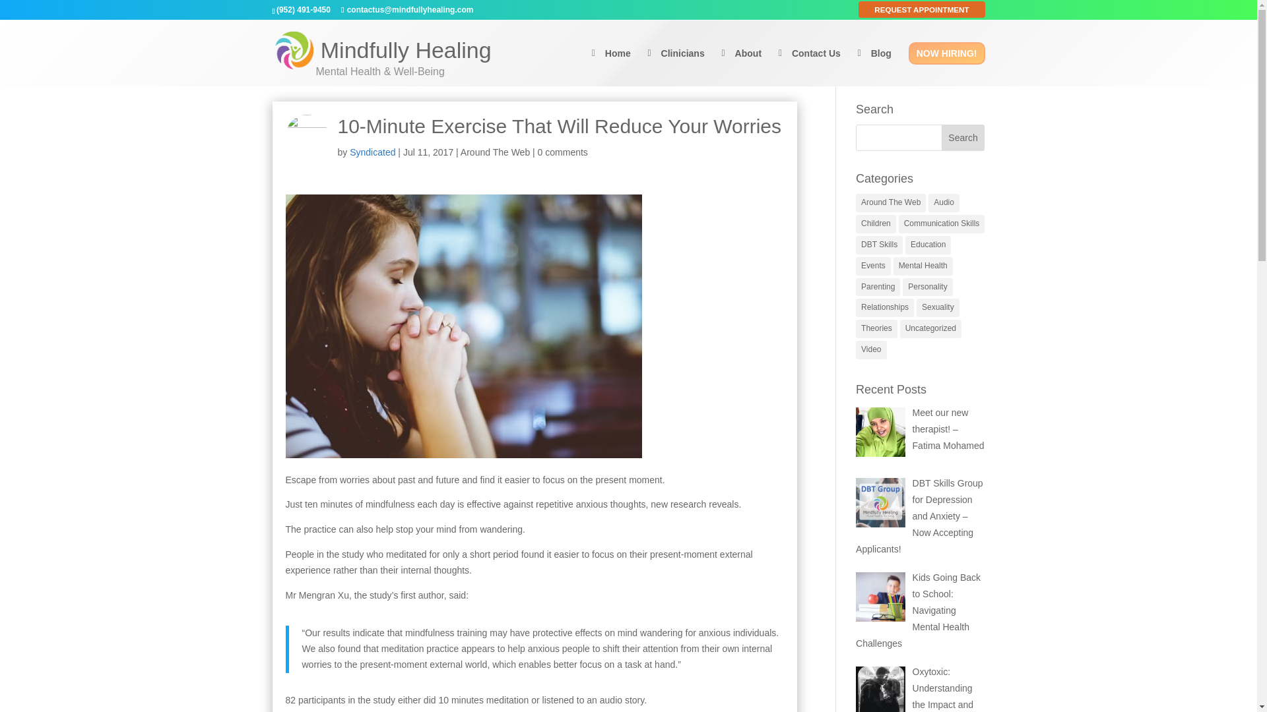 The width and height of the screenshot is (1267, 712). I want to click on About, so click(742, 64).